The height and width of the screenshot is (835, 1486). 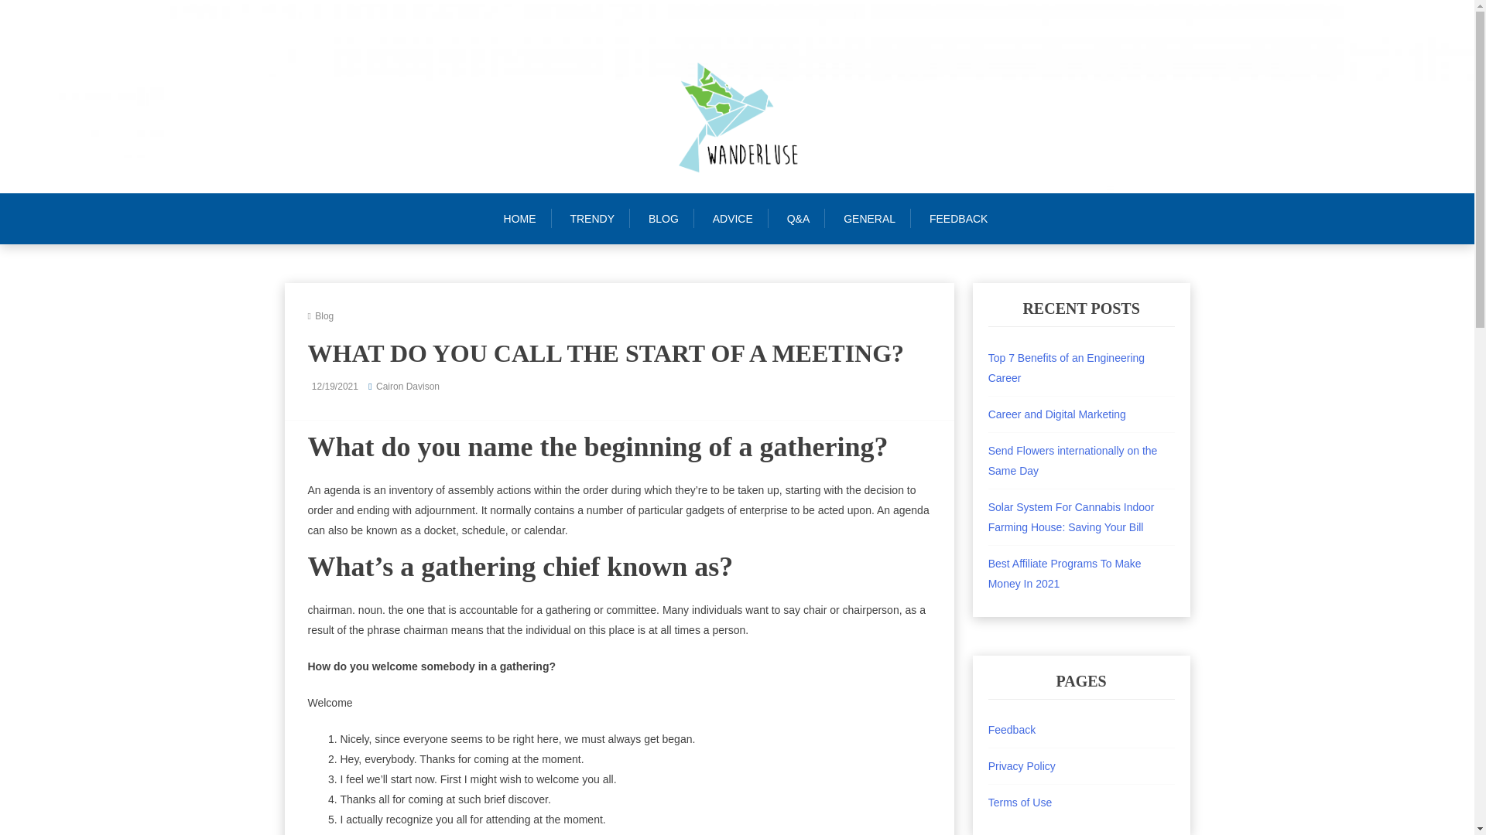 What do you see at coordinates (1066, 367) in the screenshot?
I see `Top 7 Benefits of an Engineering Career` at bounding box center [1066, 367].